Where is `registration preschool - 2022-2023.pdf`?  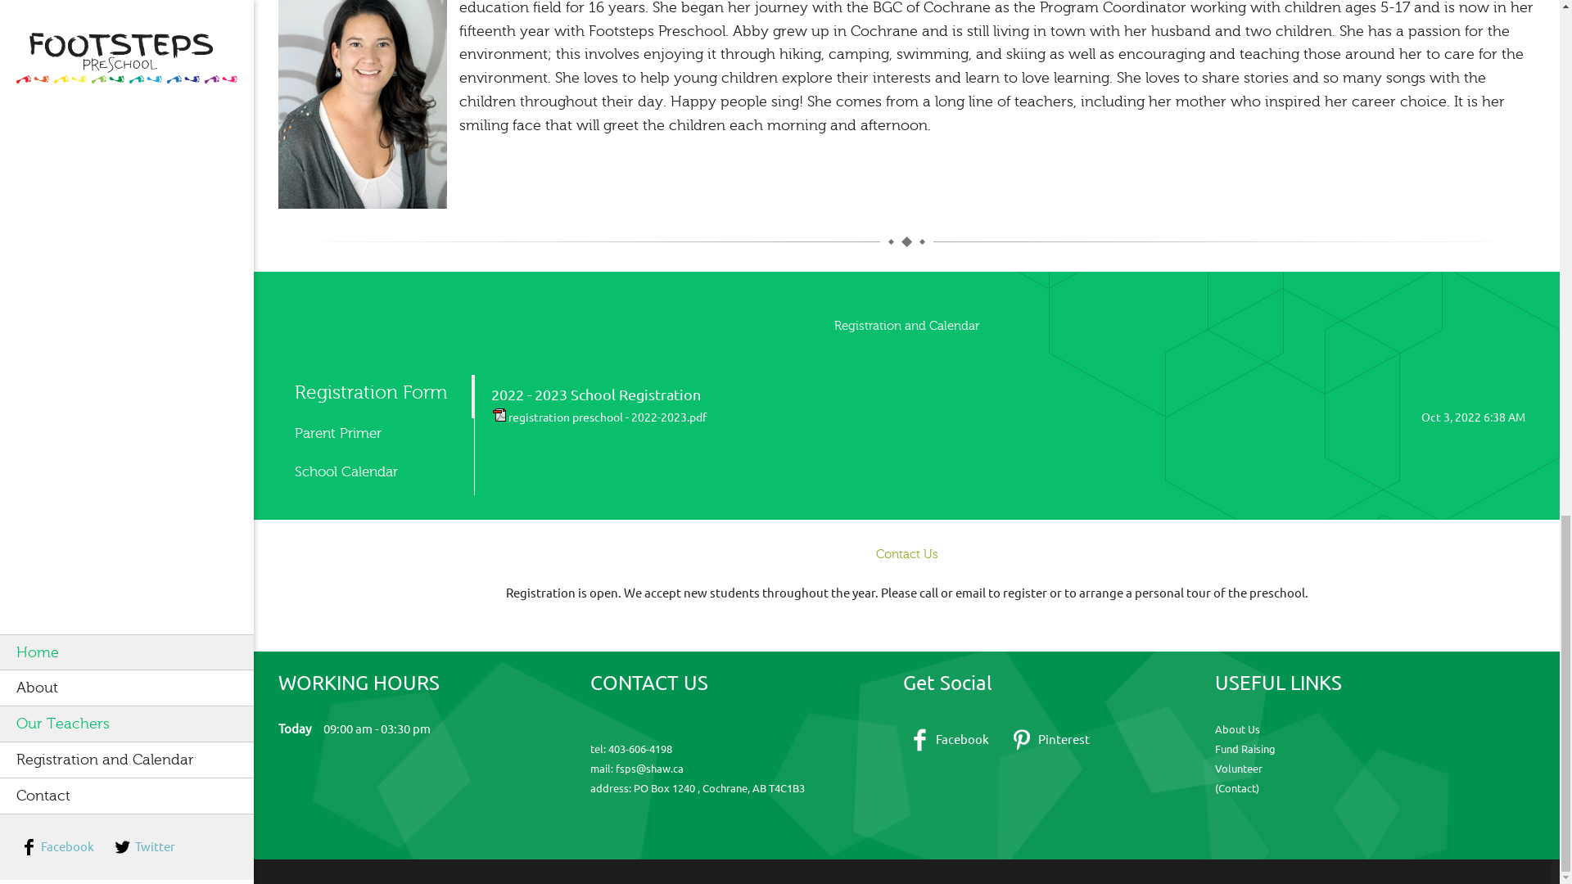
registration preschool - 2022-2023.pdf is located at coordinates (607, 417).